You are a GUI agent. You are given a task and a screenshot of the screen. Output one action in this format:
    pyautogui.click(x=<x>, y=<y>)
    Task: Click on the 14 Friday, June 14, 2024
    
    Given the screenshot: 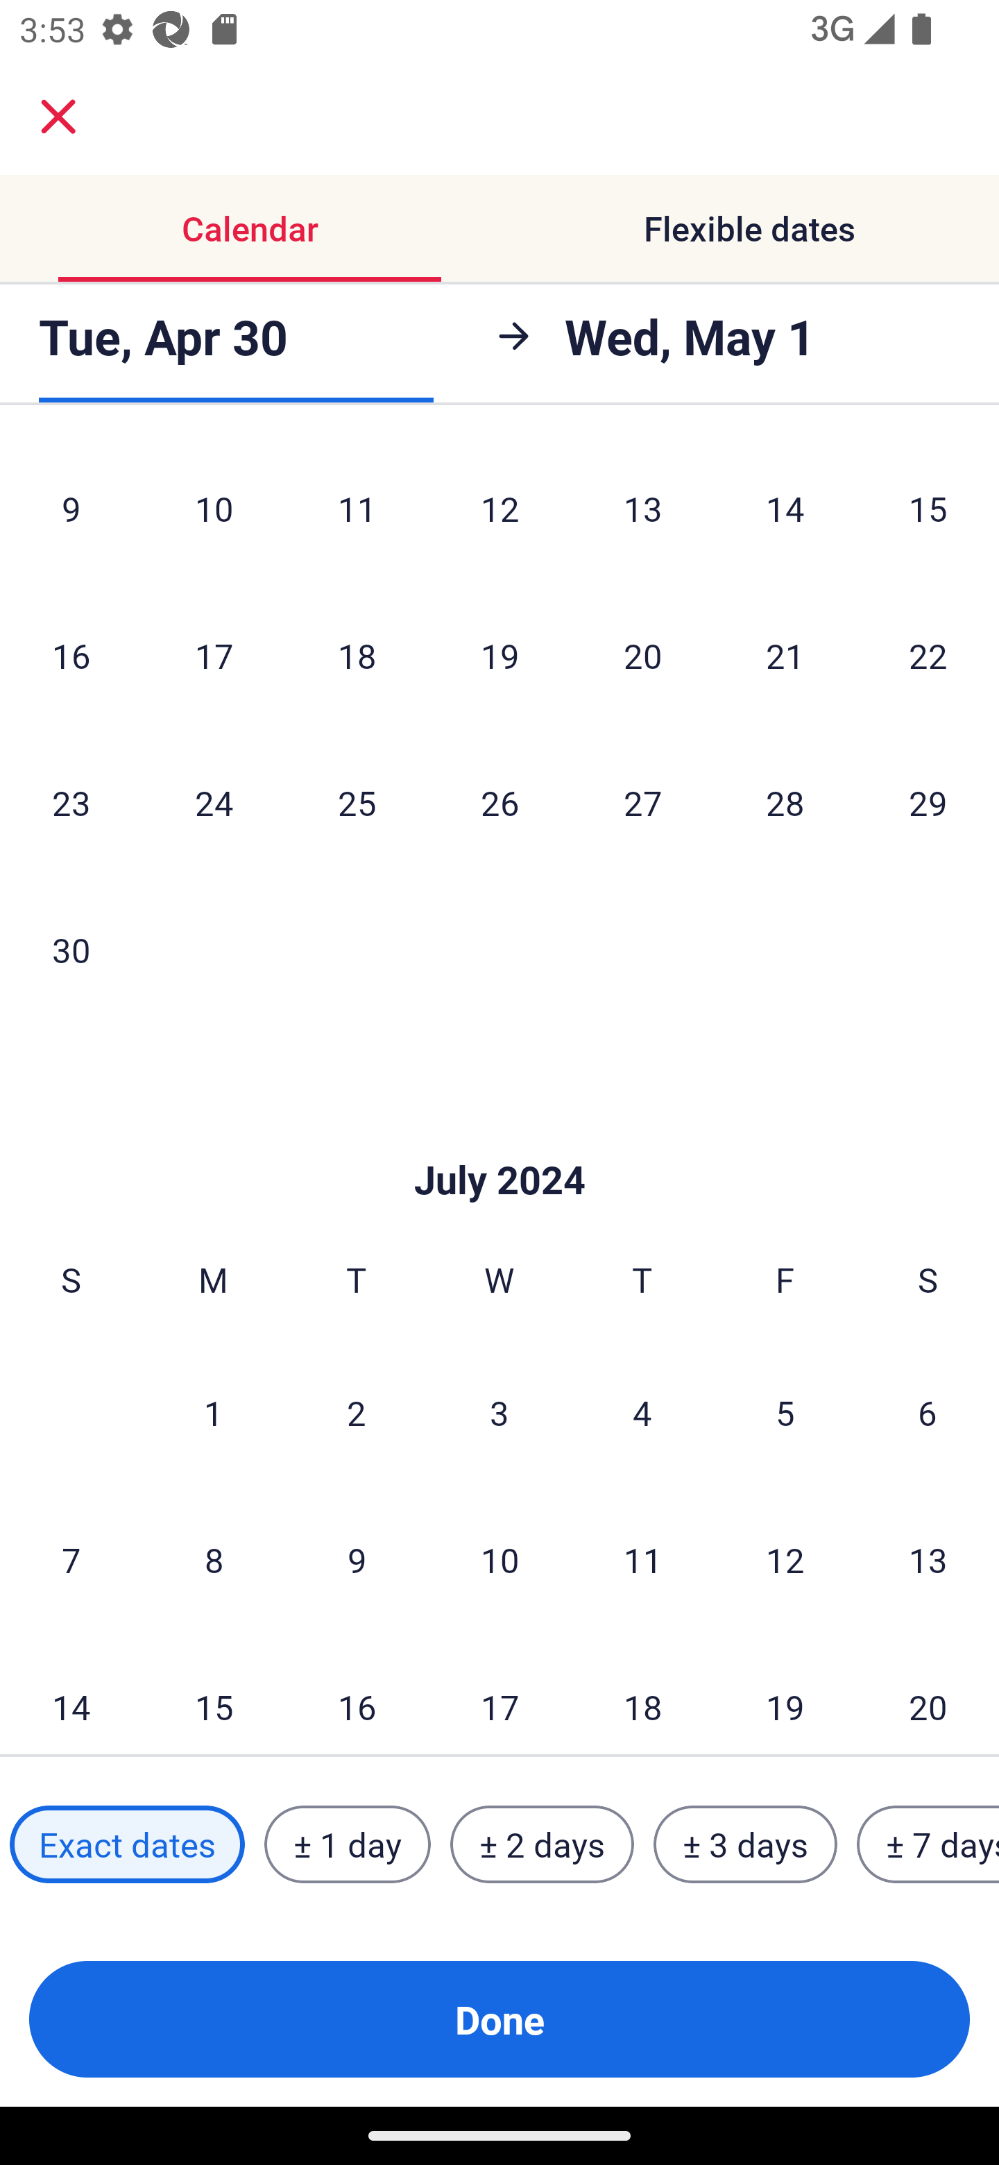 What is the action you would take?
    pyautogui.click(x=785, y=512)
    